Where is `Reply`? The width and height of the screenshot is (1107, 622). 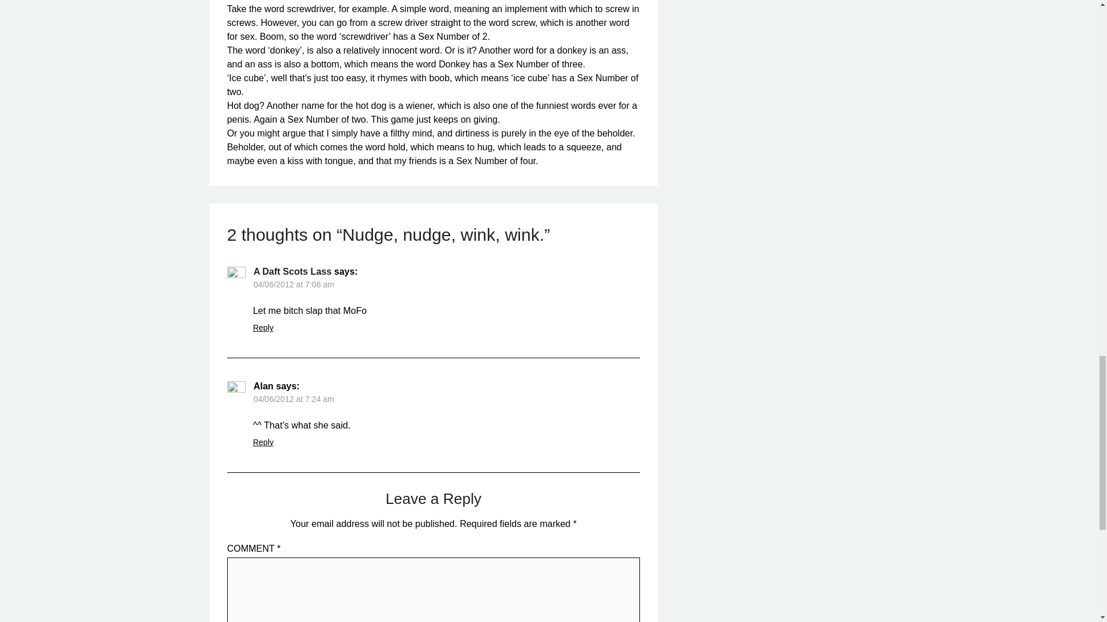
Reply is located at coordinates (263, 442).